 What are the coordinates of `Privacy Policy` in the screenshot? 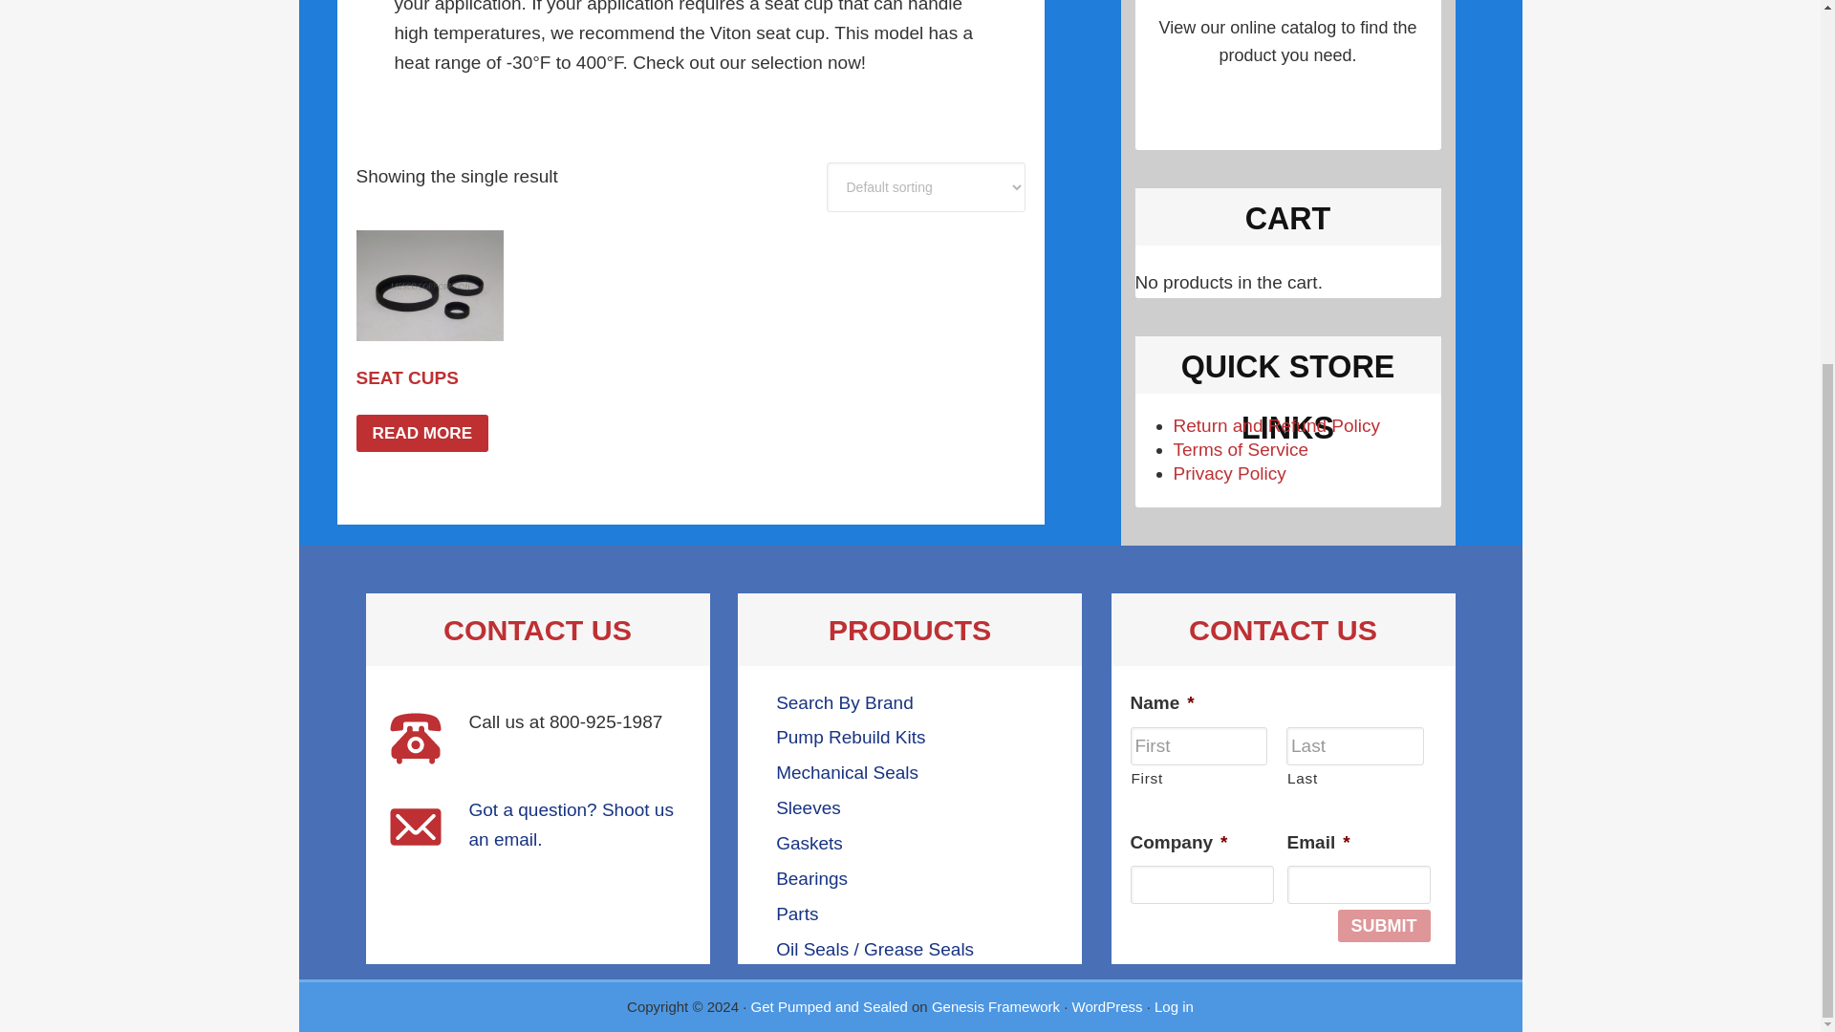 It's located at (1229, 473).